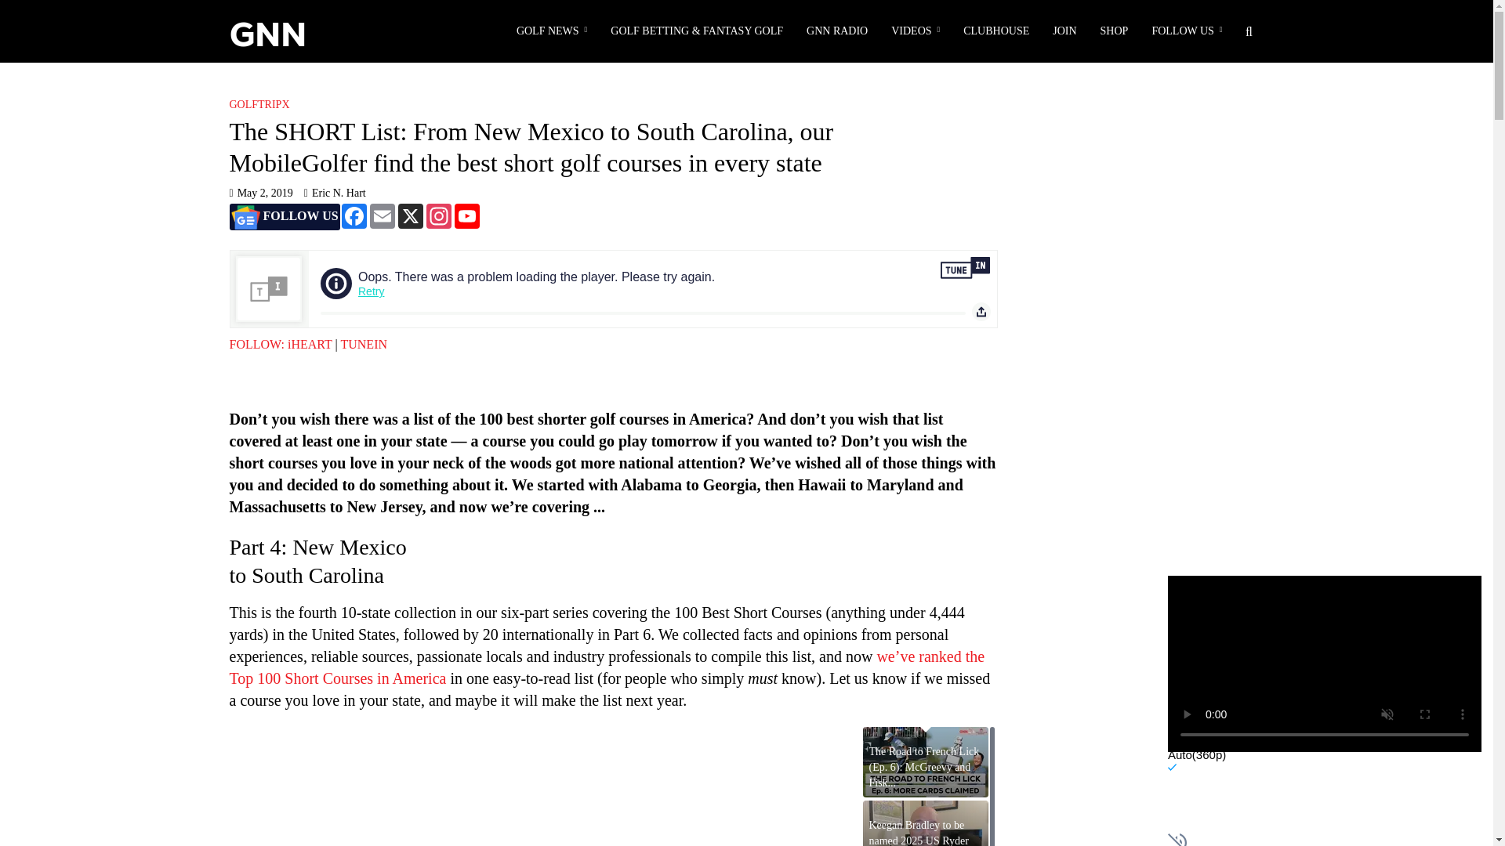  Describe the element at coordinates (836, 31) in the screenshot. I see `GNN RADIO` at that location.